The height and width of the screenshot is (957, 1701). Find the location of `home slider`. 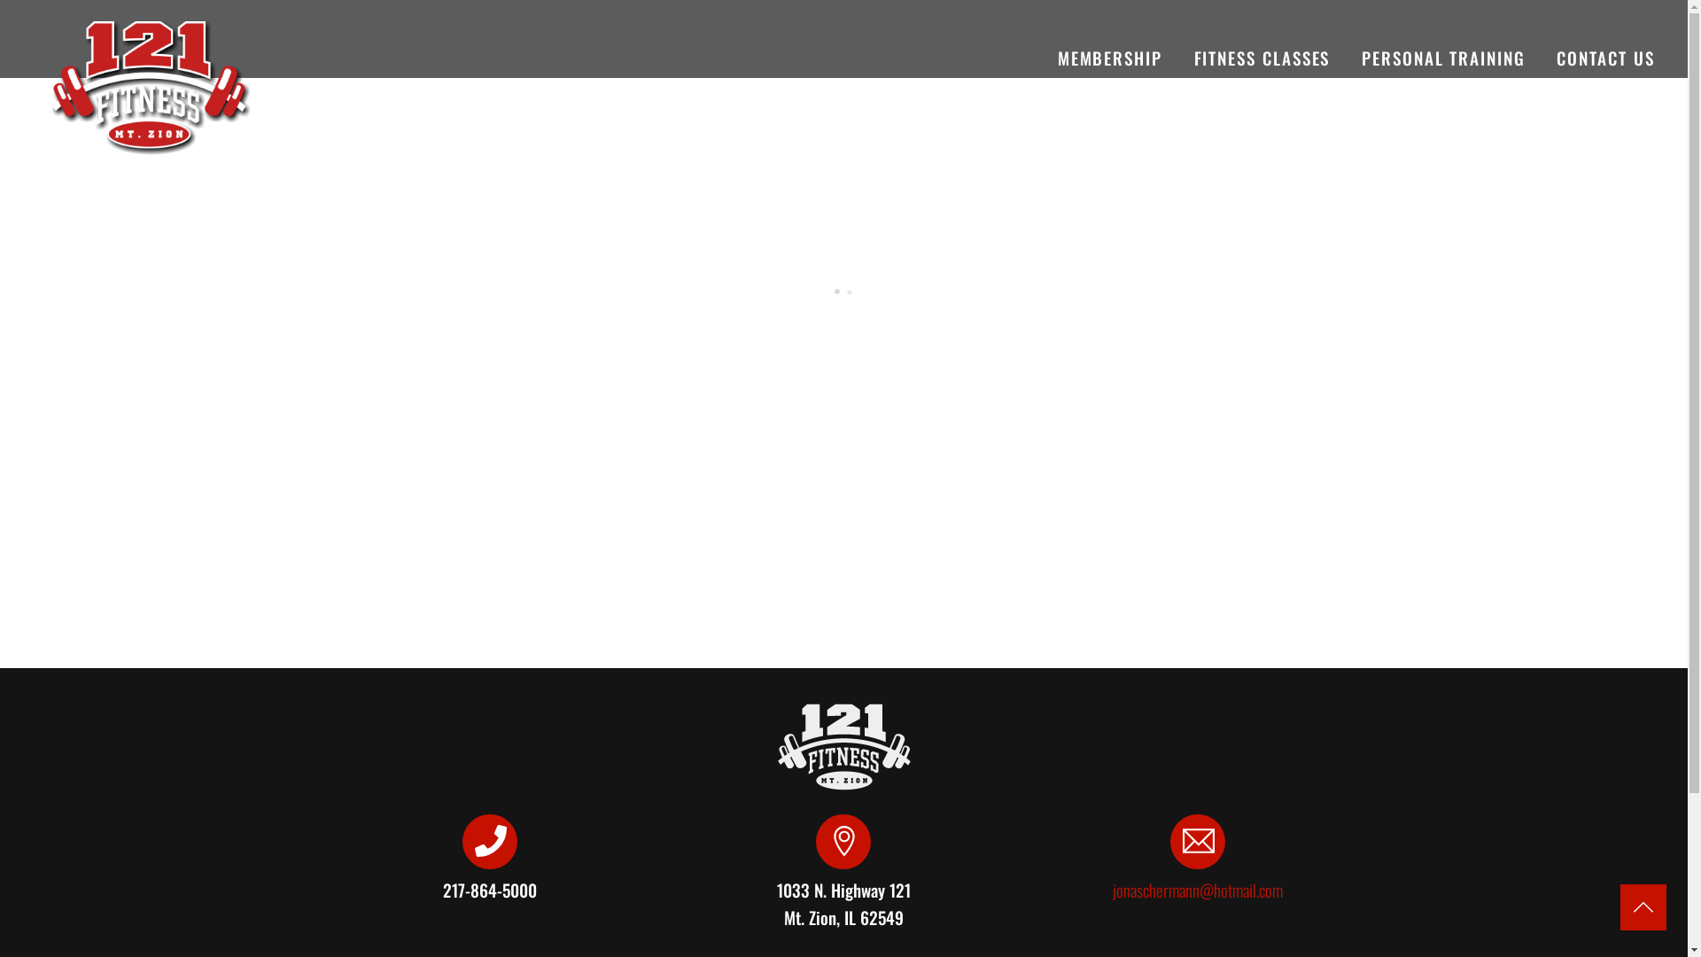

home slider is located at coordinates (151, 89).